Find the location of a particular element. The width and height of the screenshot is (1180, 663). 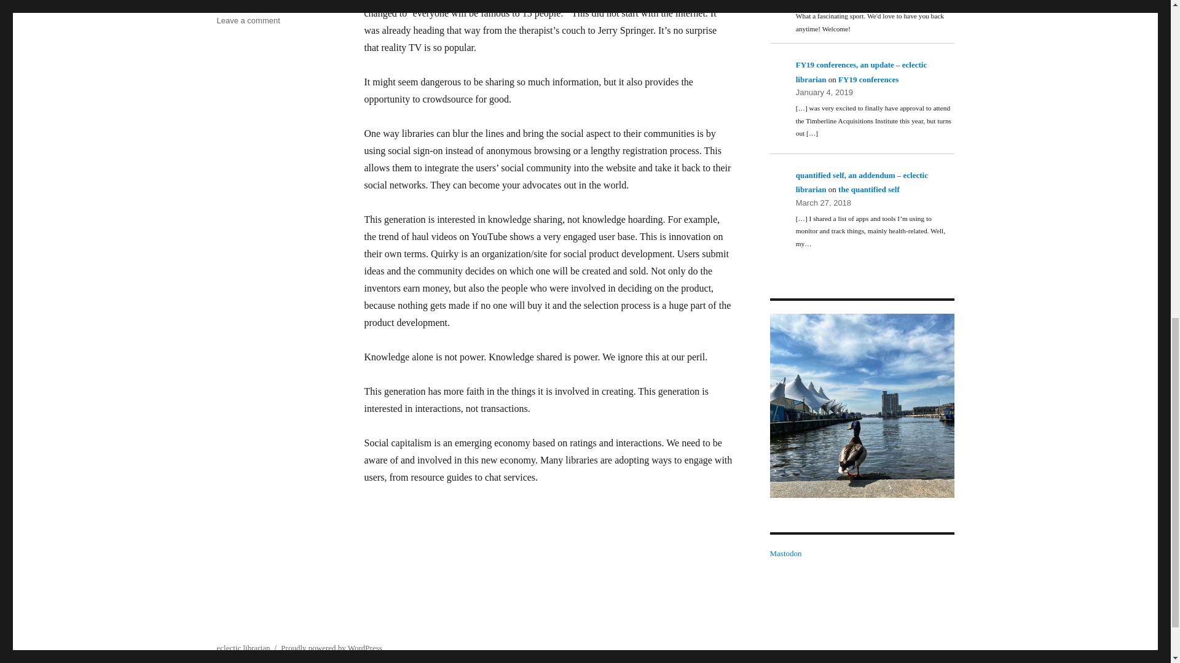

YouTube is located at coordinates (310, 4).